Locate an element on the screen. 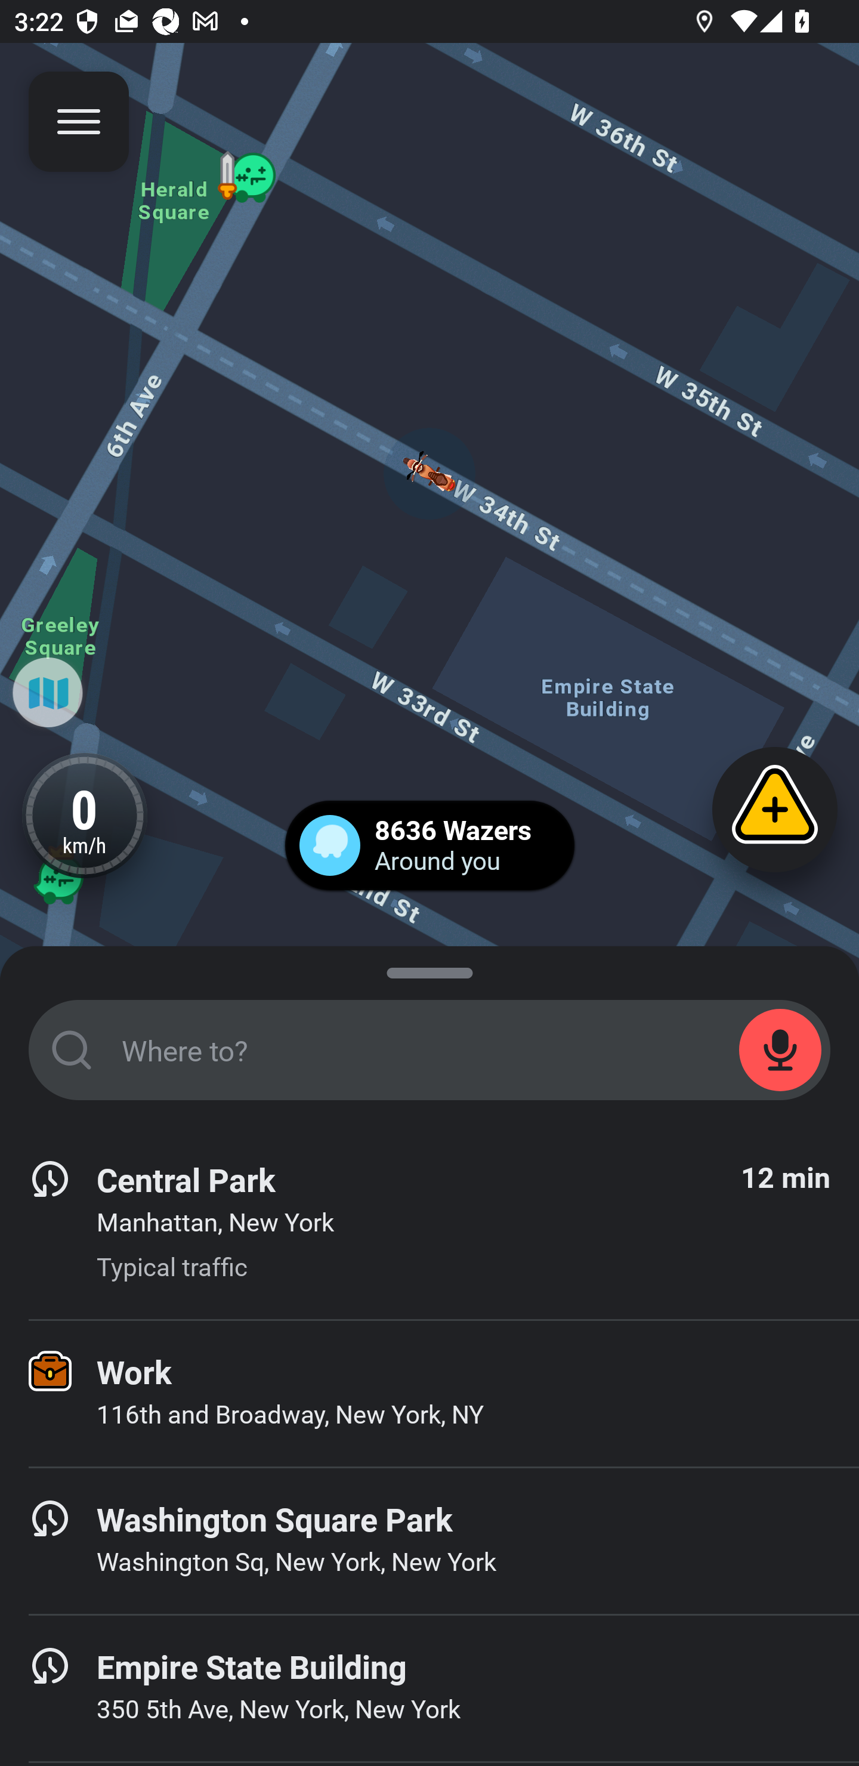  Work 116th and Broadway, New York, NY is located at coordinates (429, 1393).